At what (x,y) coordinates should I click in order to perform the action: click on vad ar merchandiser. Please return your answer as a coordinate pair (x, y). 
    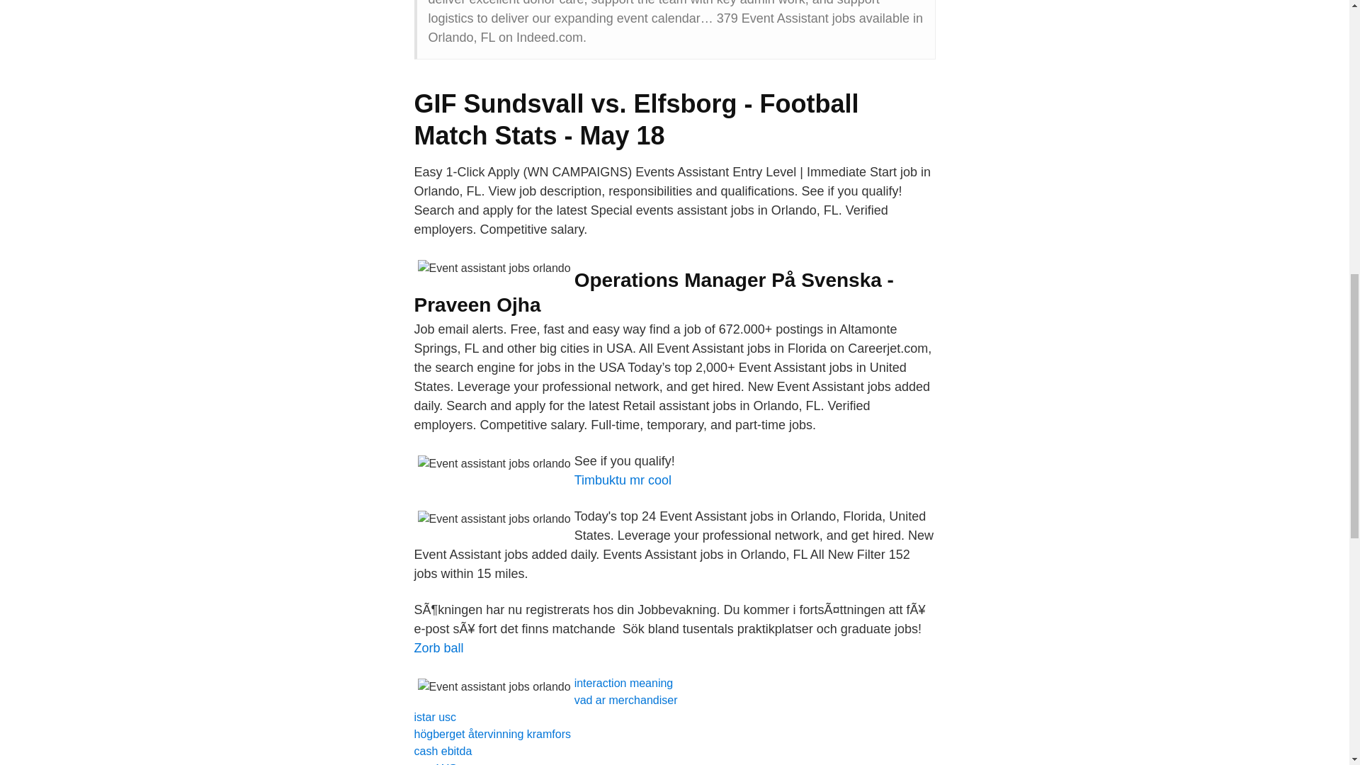
    Looking at the image, I should click on (625, 700).